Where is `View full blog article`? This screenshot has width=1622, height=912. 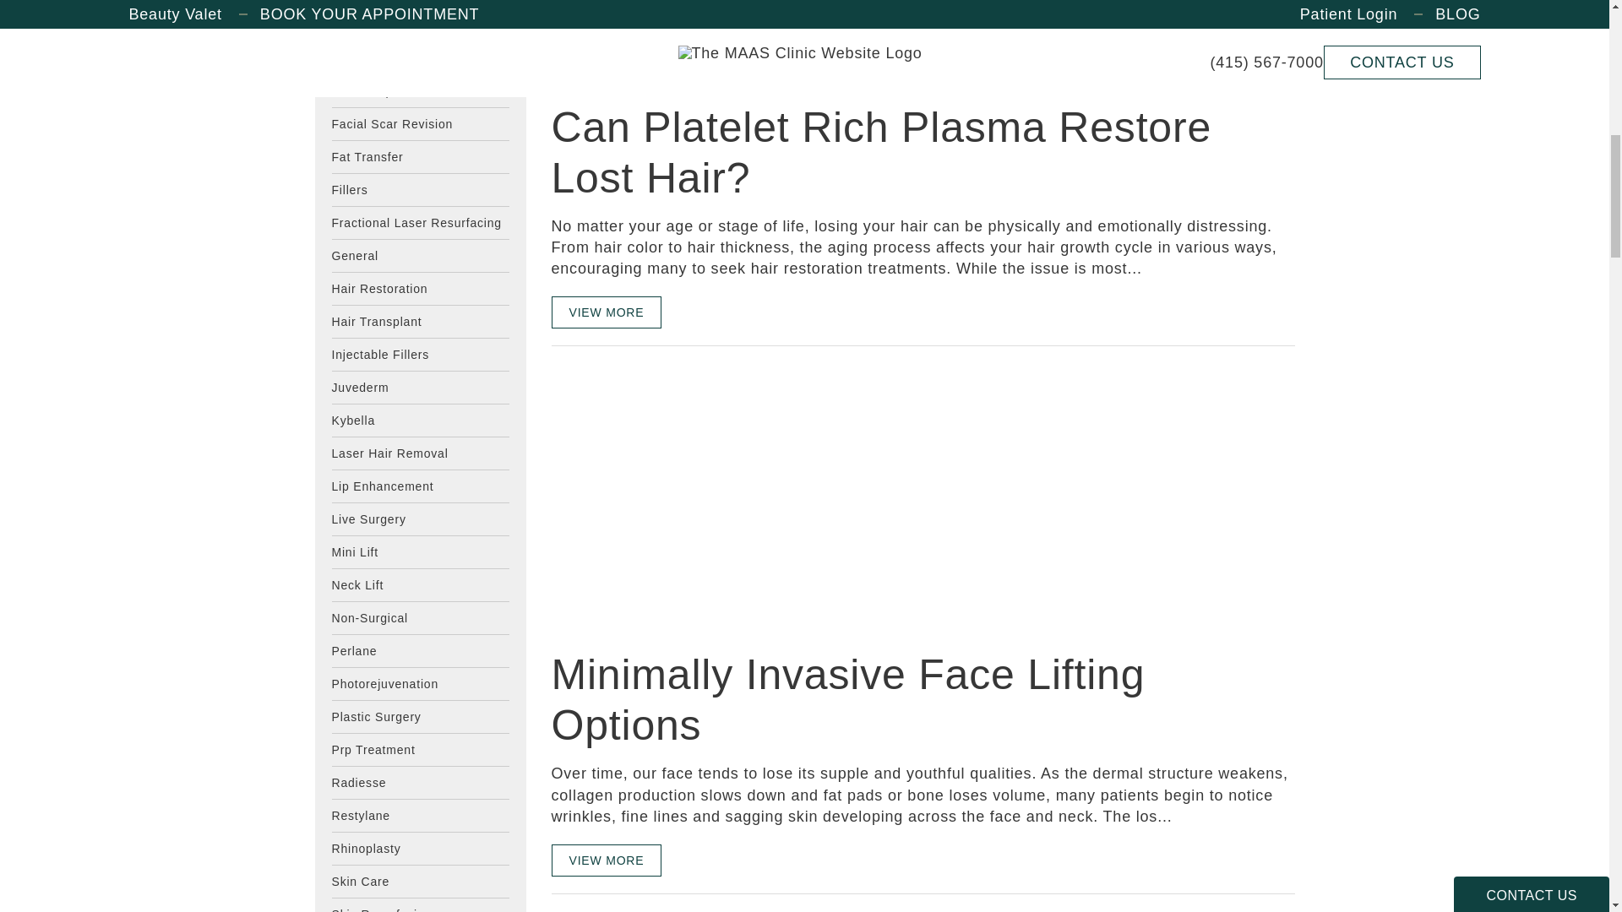
View full blog article is located at coordinates (607, 20).